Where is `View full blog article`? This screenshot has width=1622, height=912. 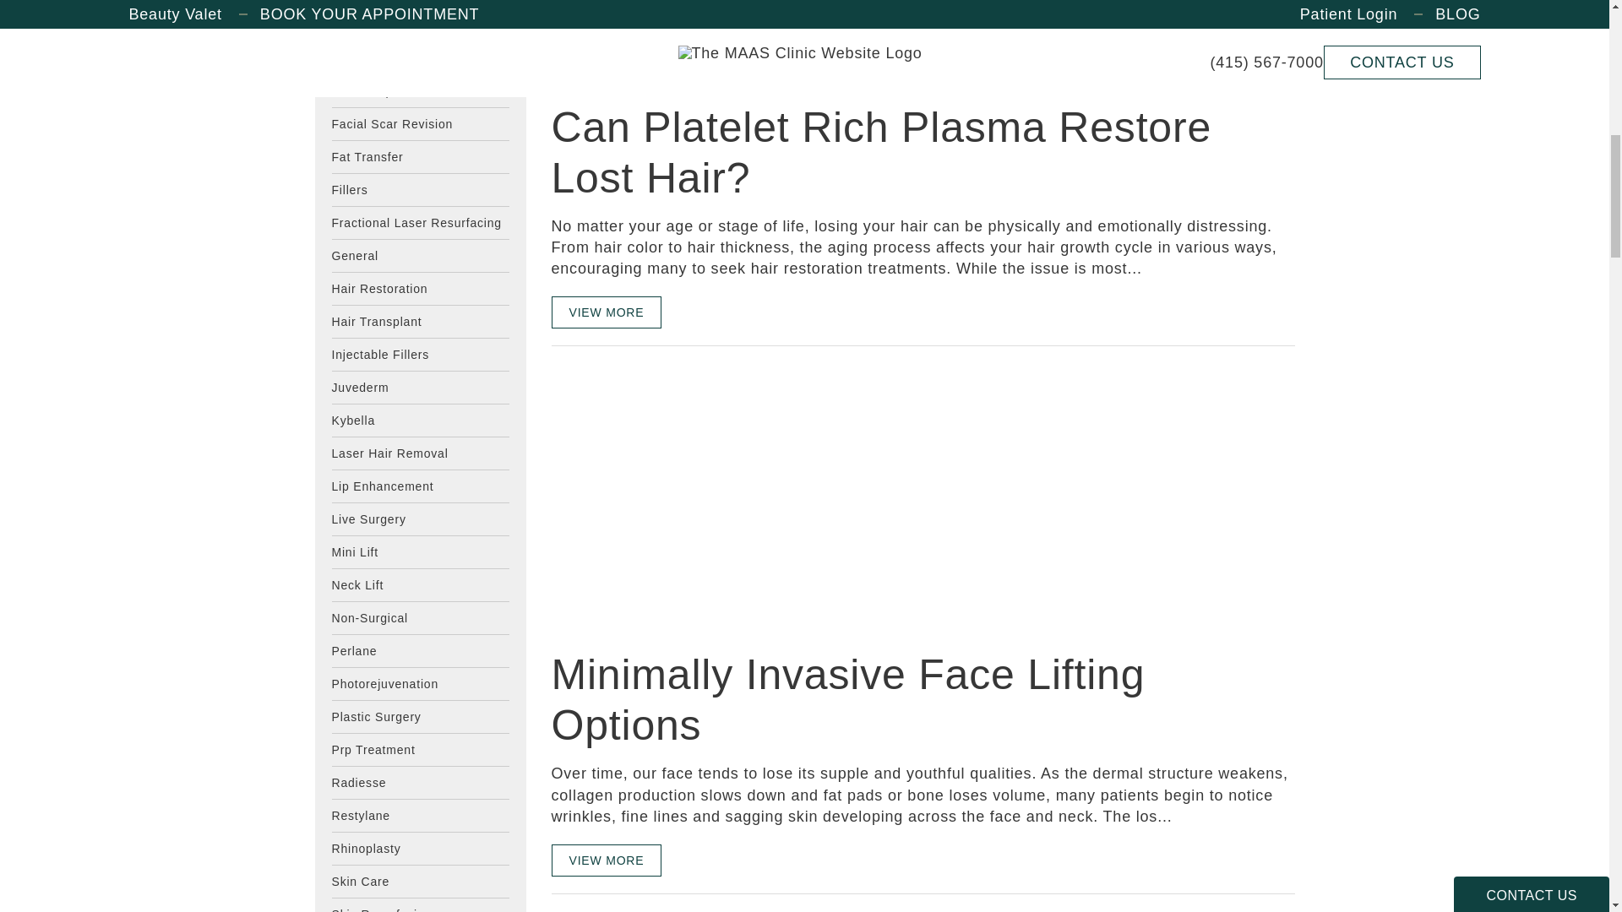
View full blog article is located at coordinates (607, 20).